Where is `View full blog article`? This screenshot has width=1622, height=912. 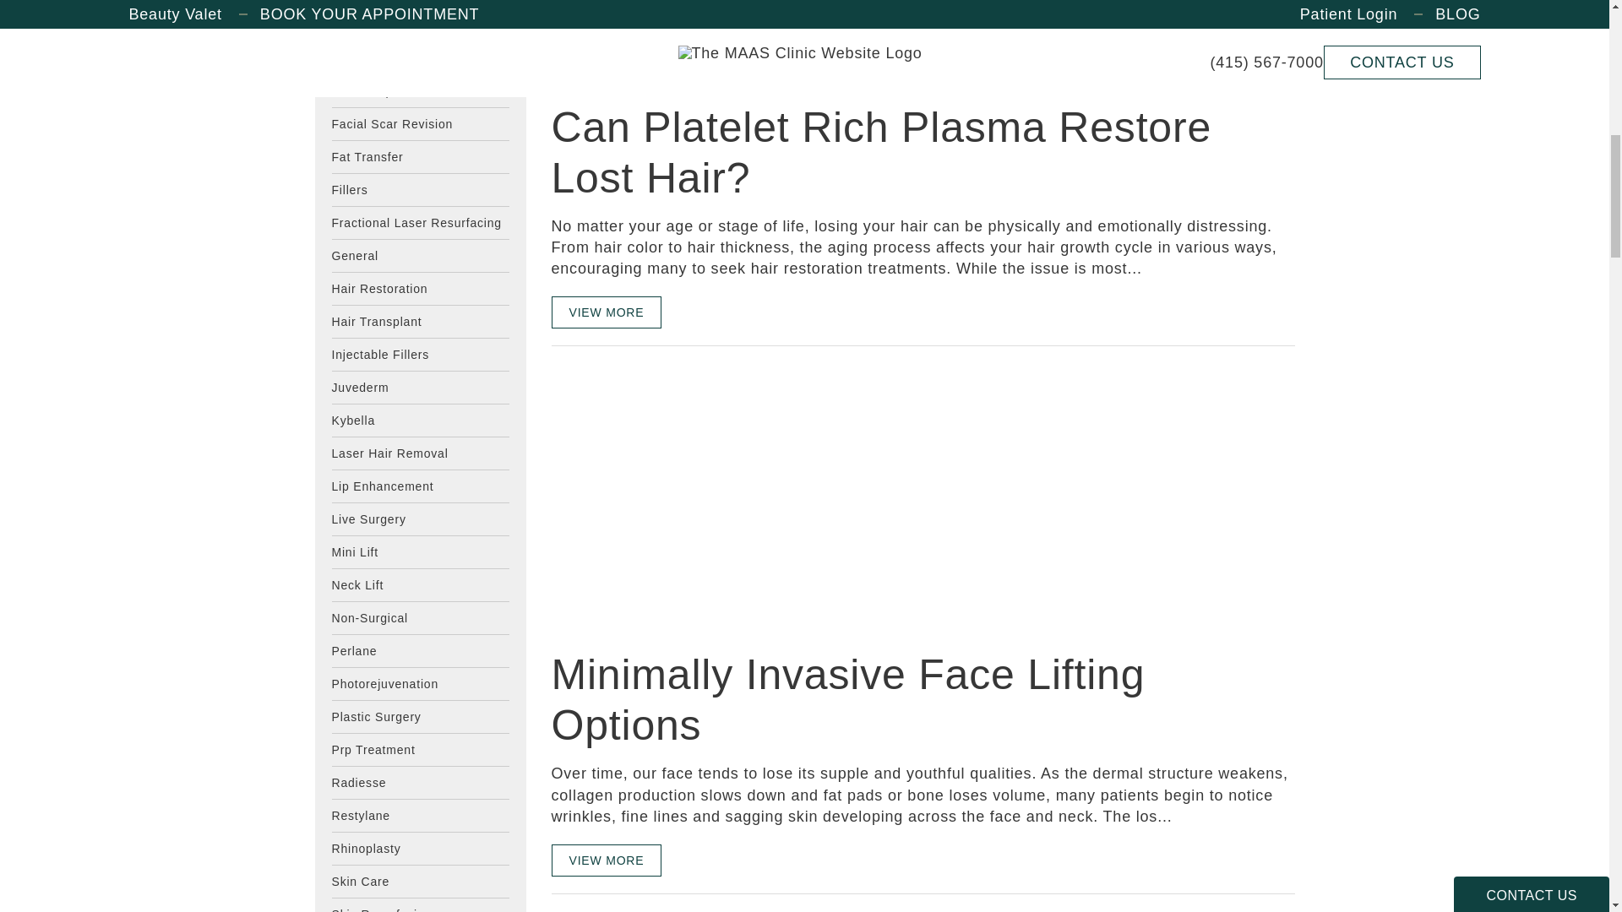
View full blog article is located at coordinates (607, 20).